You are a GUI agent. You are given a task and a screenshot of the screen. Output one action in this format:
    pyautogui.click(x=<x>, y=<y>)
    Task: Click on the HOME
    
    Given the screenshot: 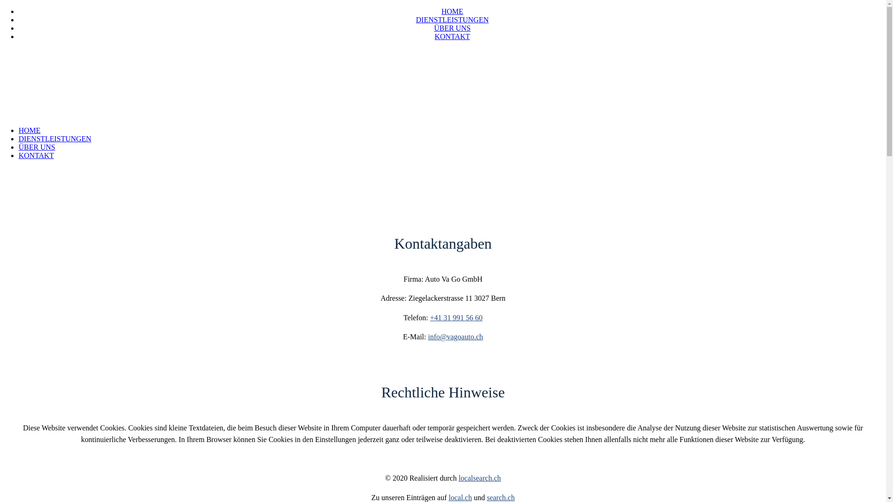 What is the action you would take?
    pyautogui.click(x=30, y=130)
    